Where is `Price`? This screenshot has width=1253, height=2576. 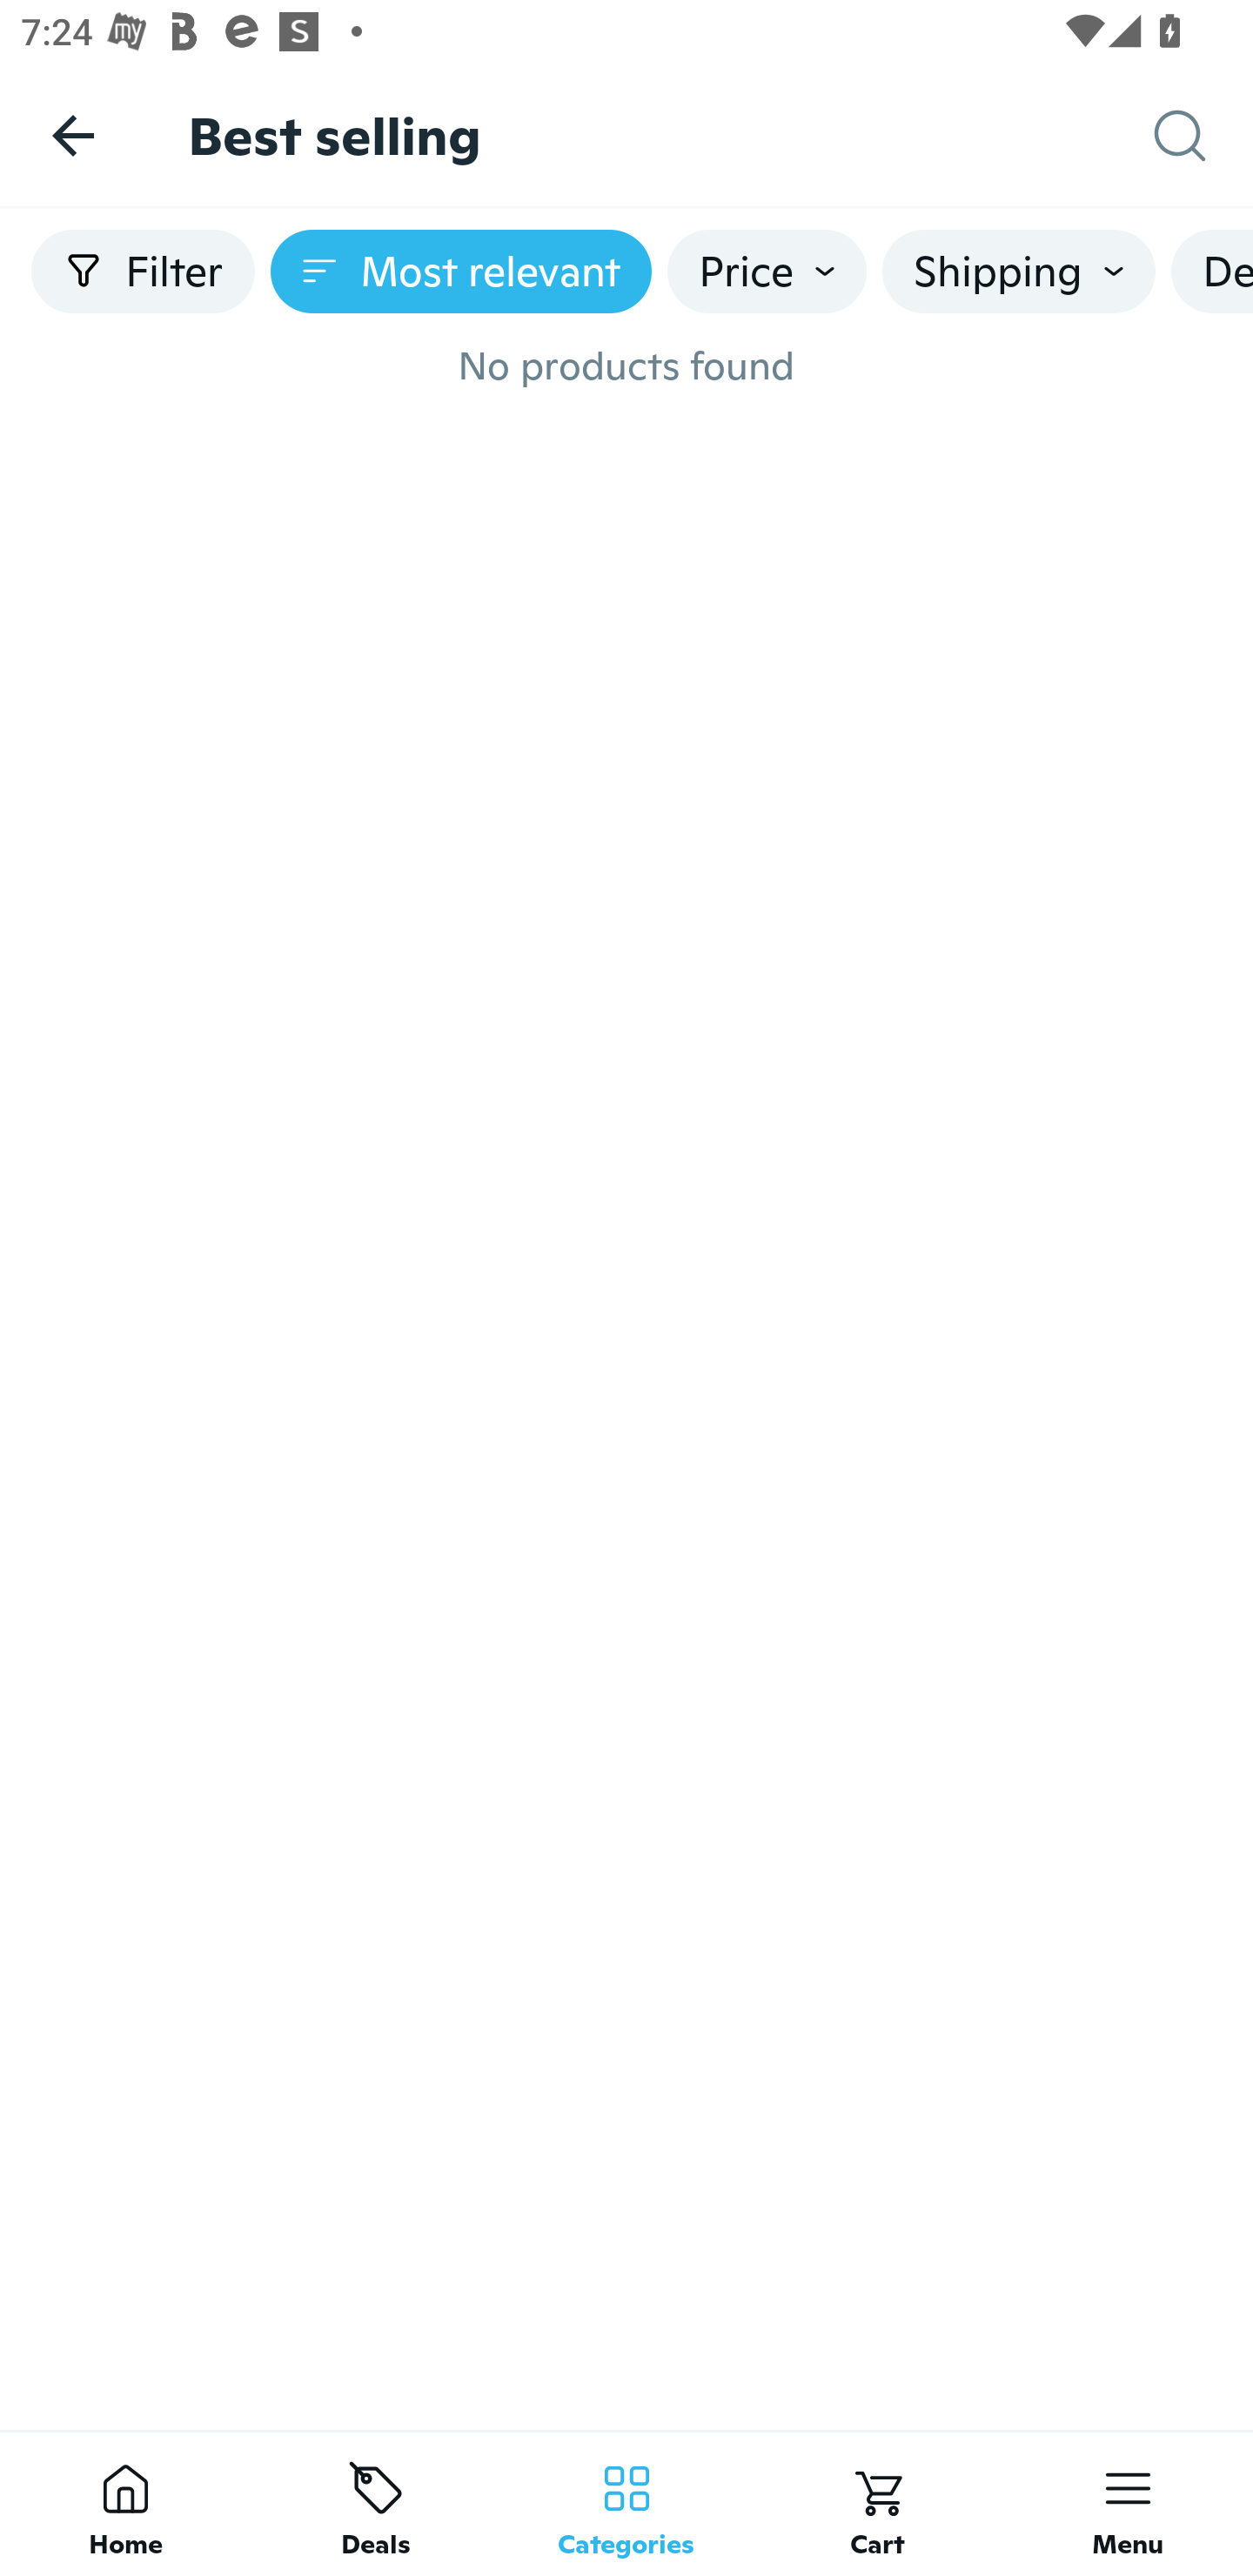 Price is located at coordinates (767, 272).